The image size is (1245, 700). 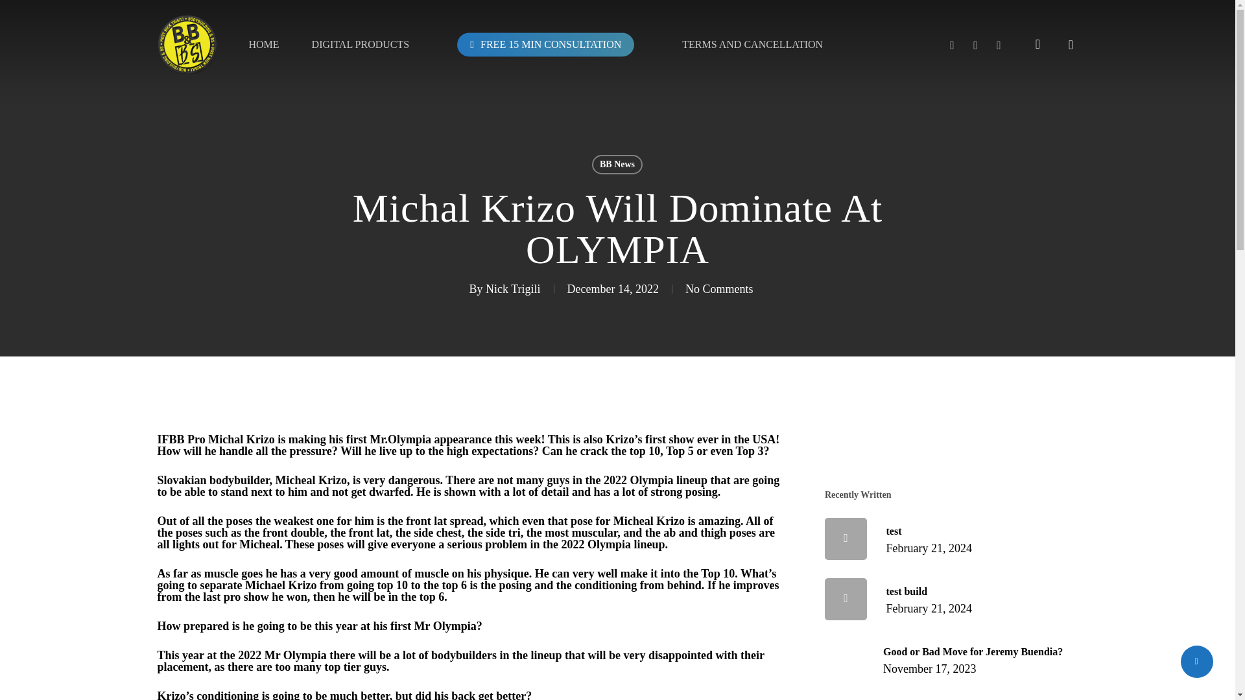 What do you see at coordinates (975, 44) in the screenshot?
I see `TERMS AND CANCELLATION` at bounding box center [975, 44].